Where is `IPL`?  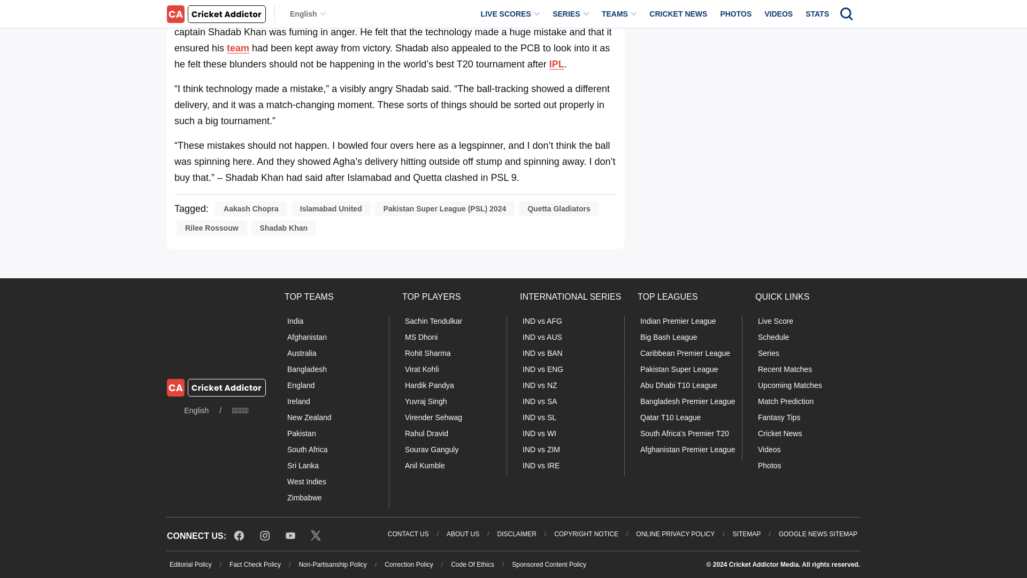 IPL is located at coordinates (556, 64).